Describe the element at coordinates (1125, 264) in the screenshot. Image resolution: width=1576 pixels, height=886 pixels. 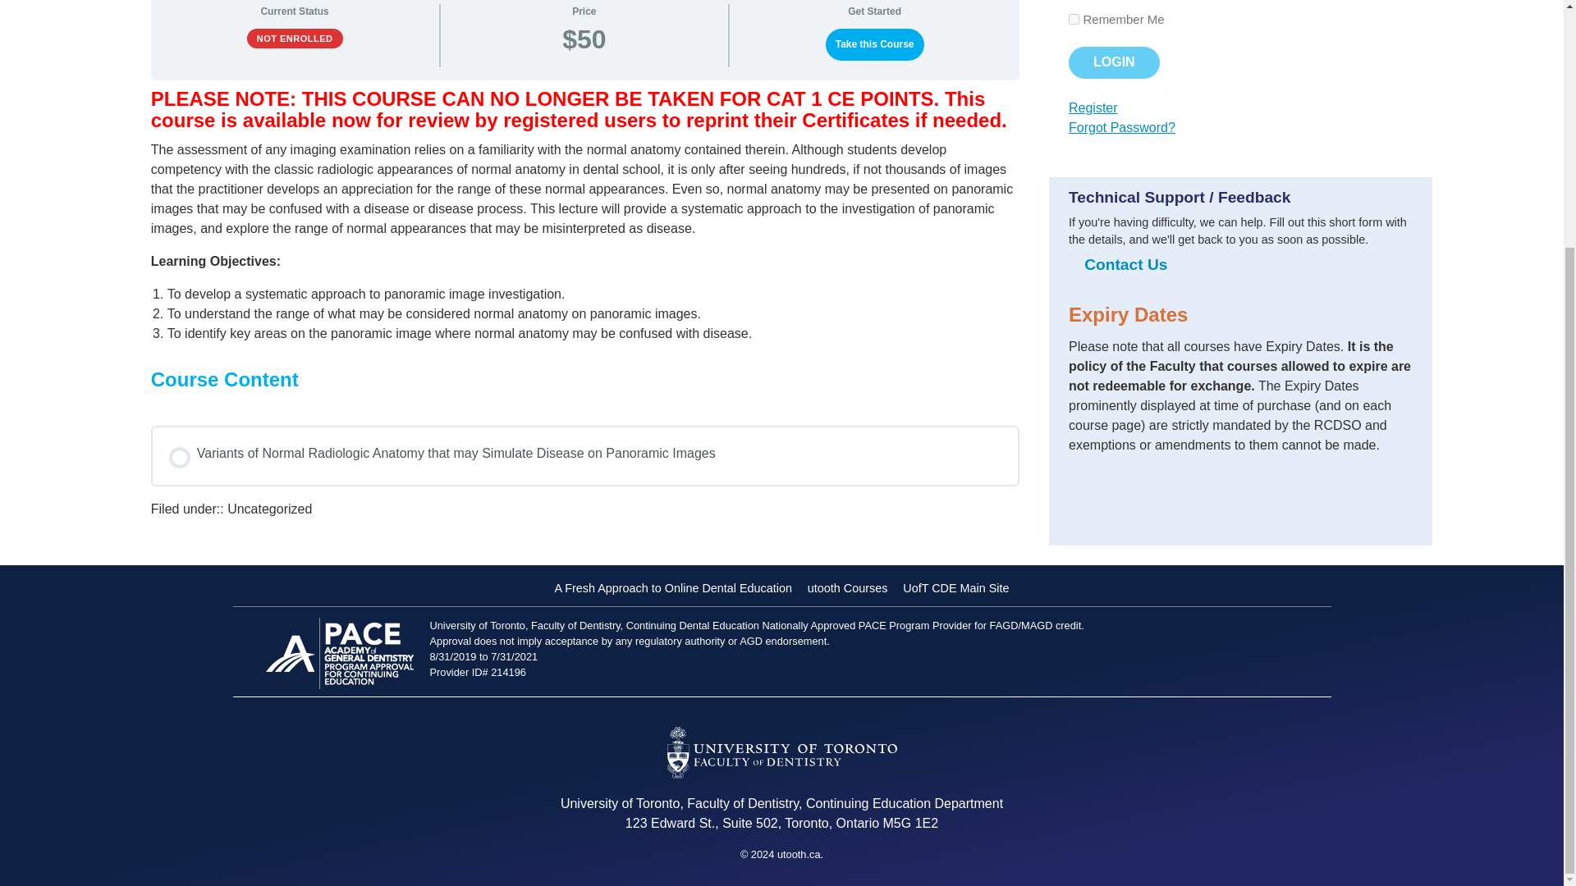
I see `contact us` at that location.